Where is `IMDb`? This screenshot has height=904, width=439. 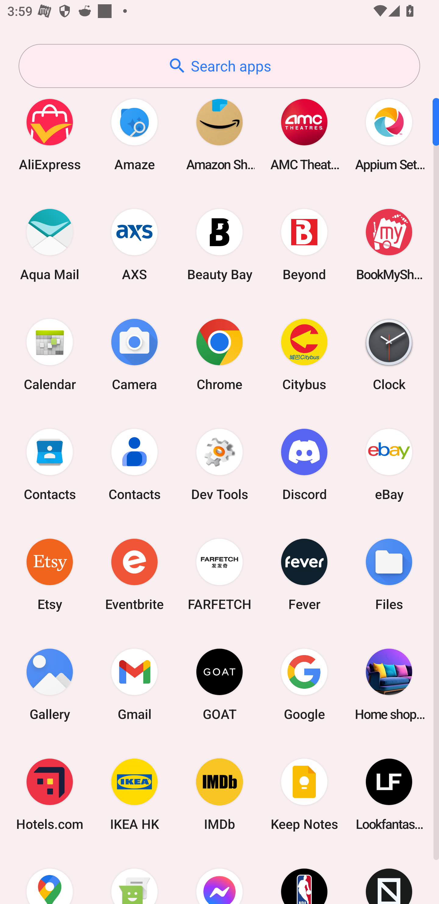
IMDb is located at coordinates (220, 795).